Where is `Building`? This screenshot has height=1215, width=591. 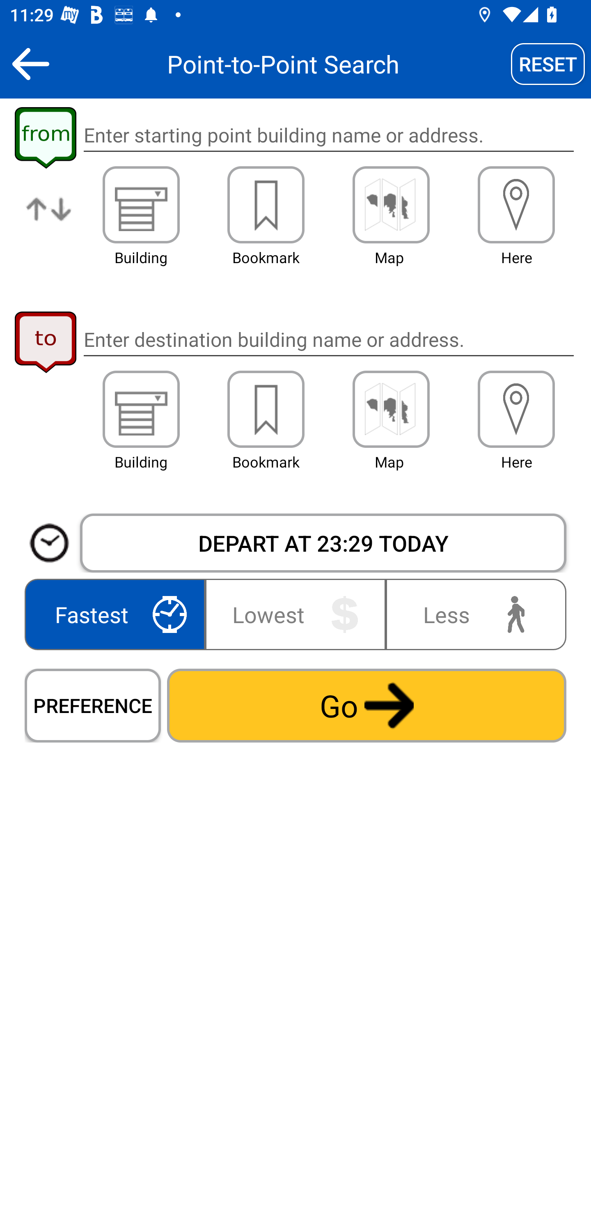
Building is located at coordinates (141, 409).